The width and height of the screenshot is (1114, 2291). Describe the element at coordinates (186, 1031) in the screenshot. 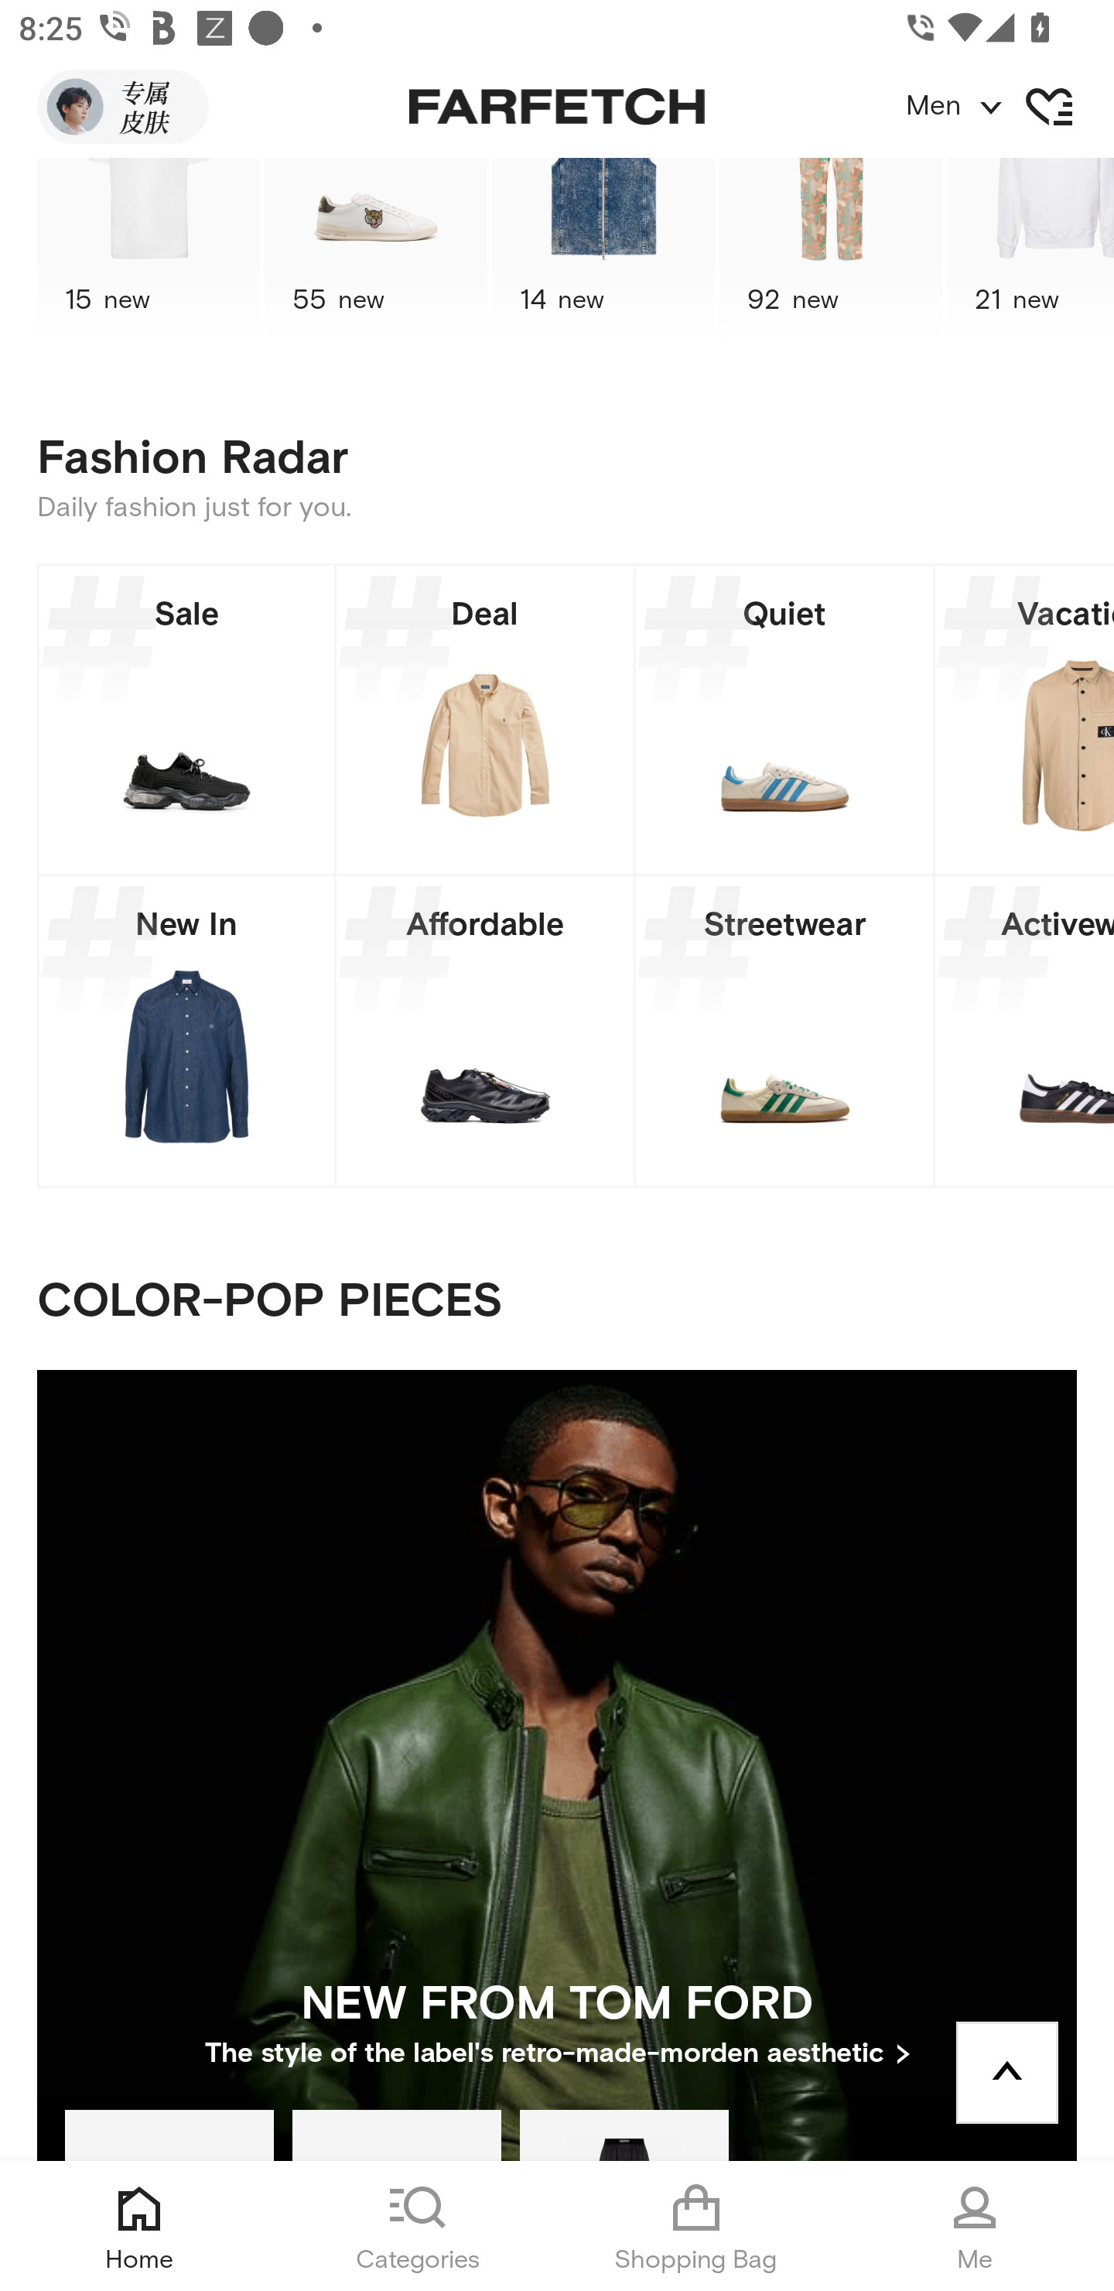

I see `New In` at that location.